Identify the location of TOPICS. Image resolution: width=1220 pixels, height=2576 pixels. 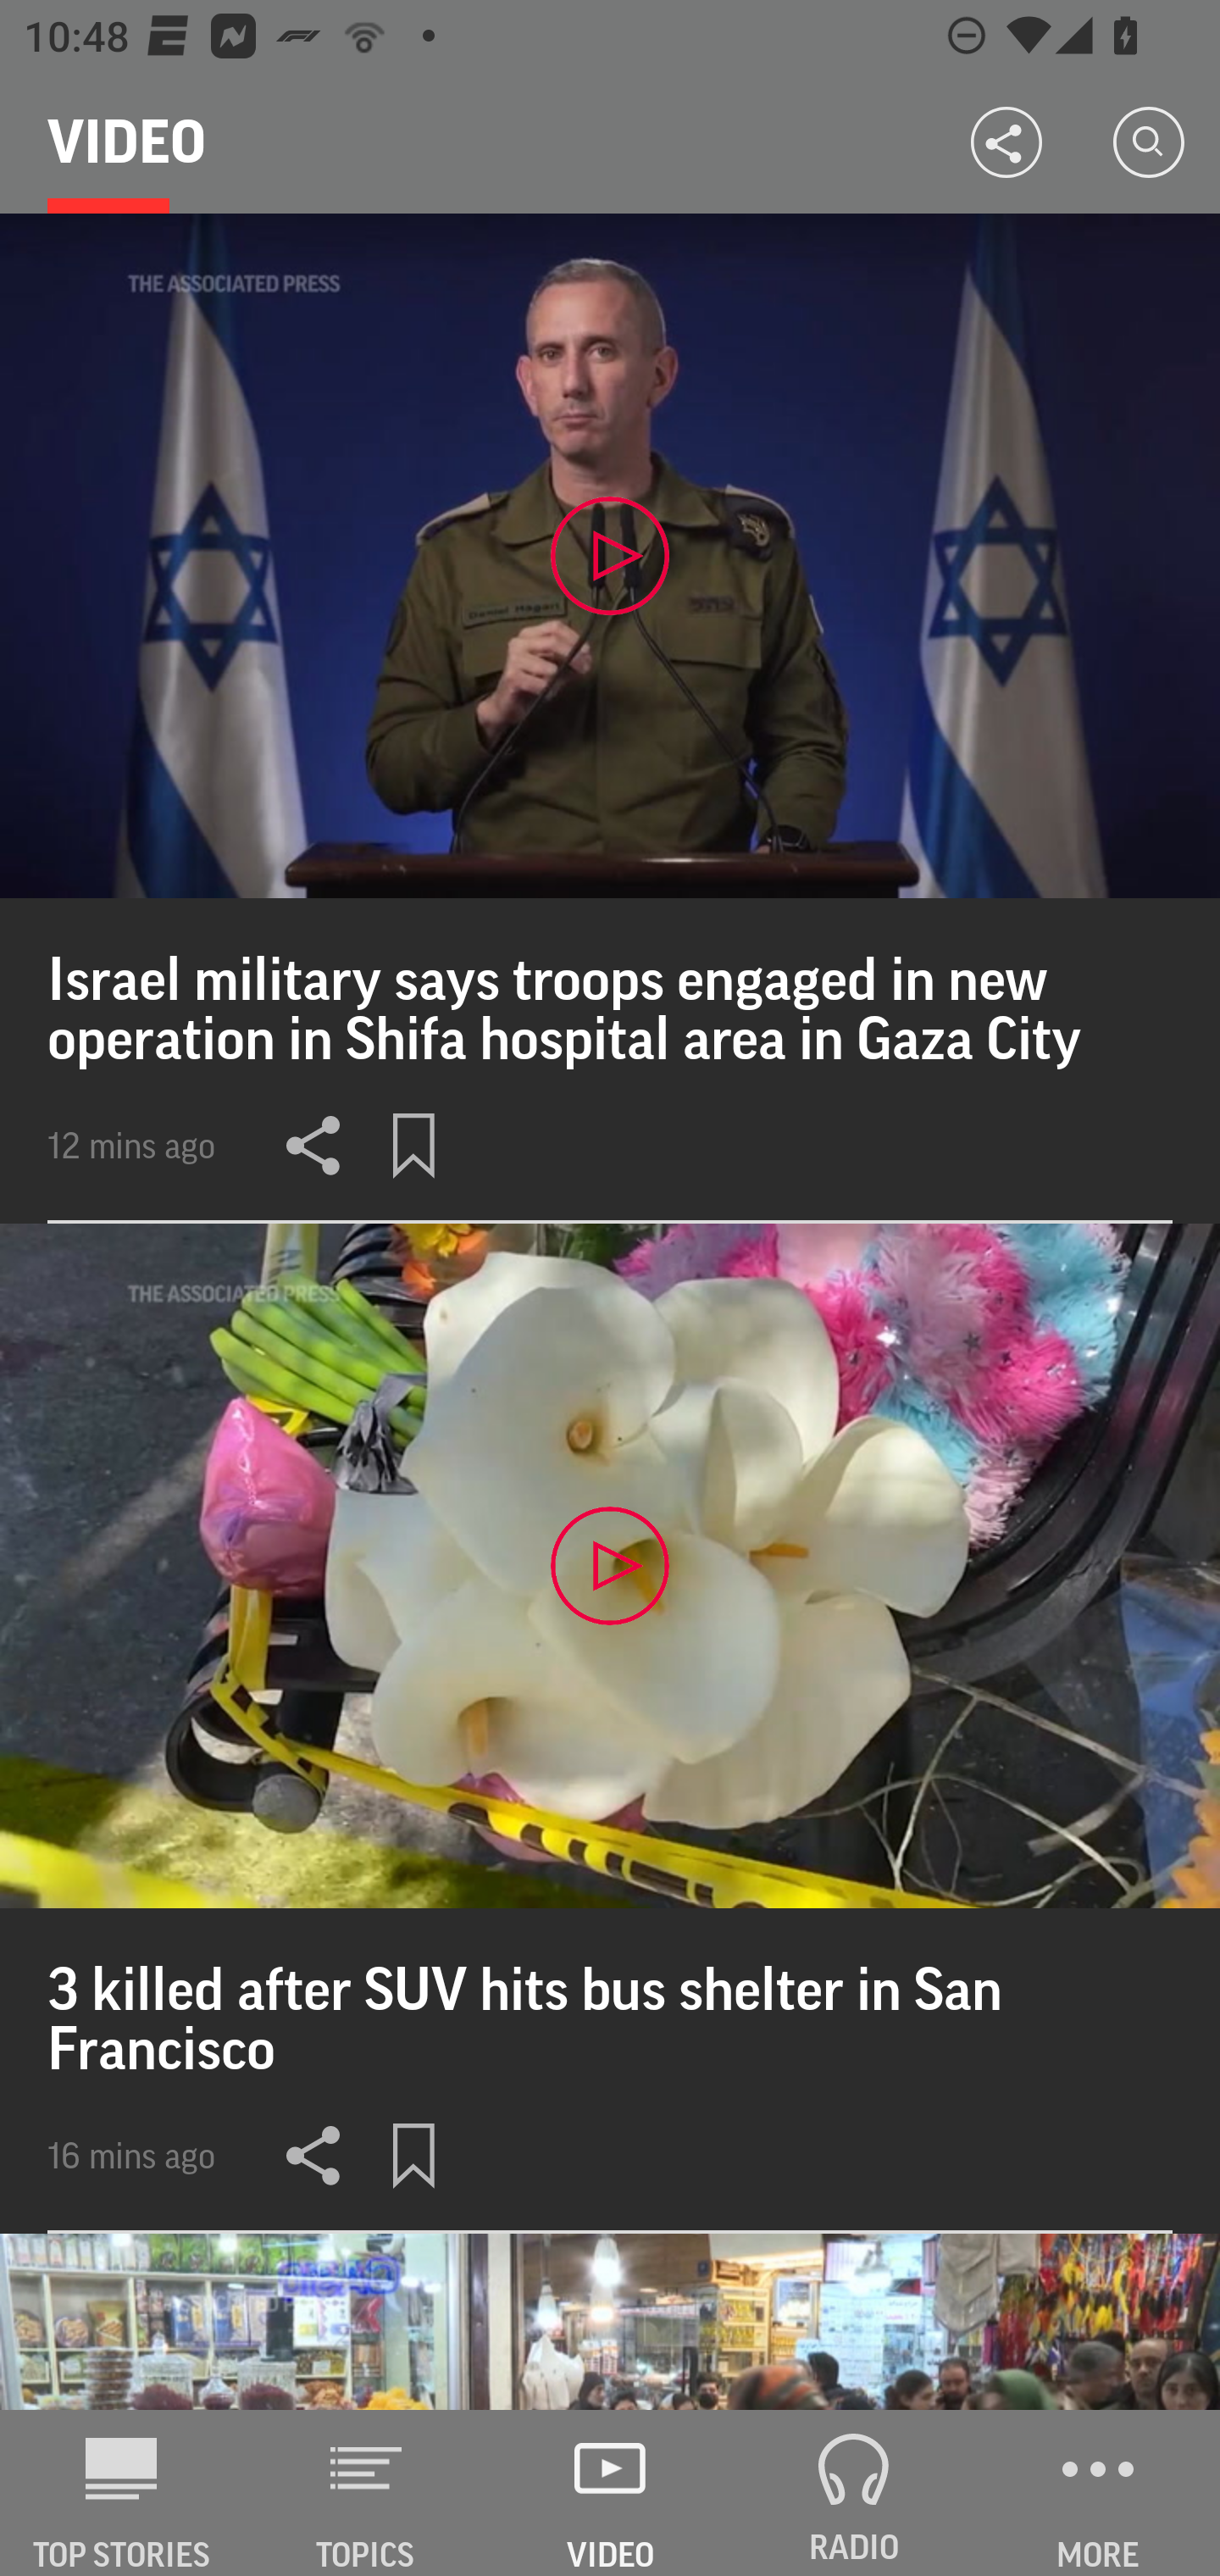
(366, 2493).